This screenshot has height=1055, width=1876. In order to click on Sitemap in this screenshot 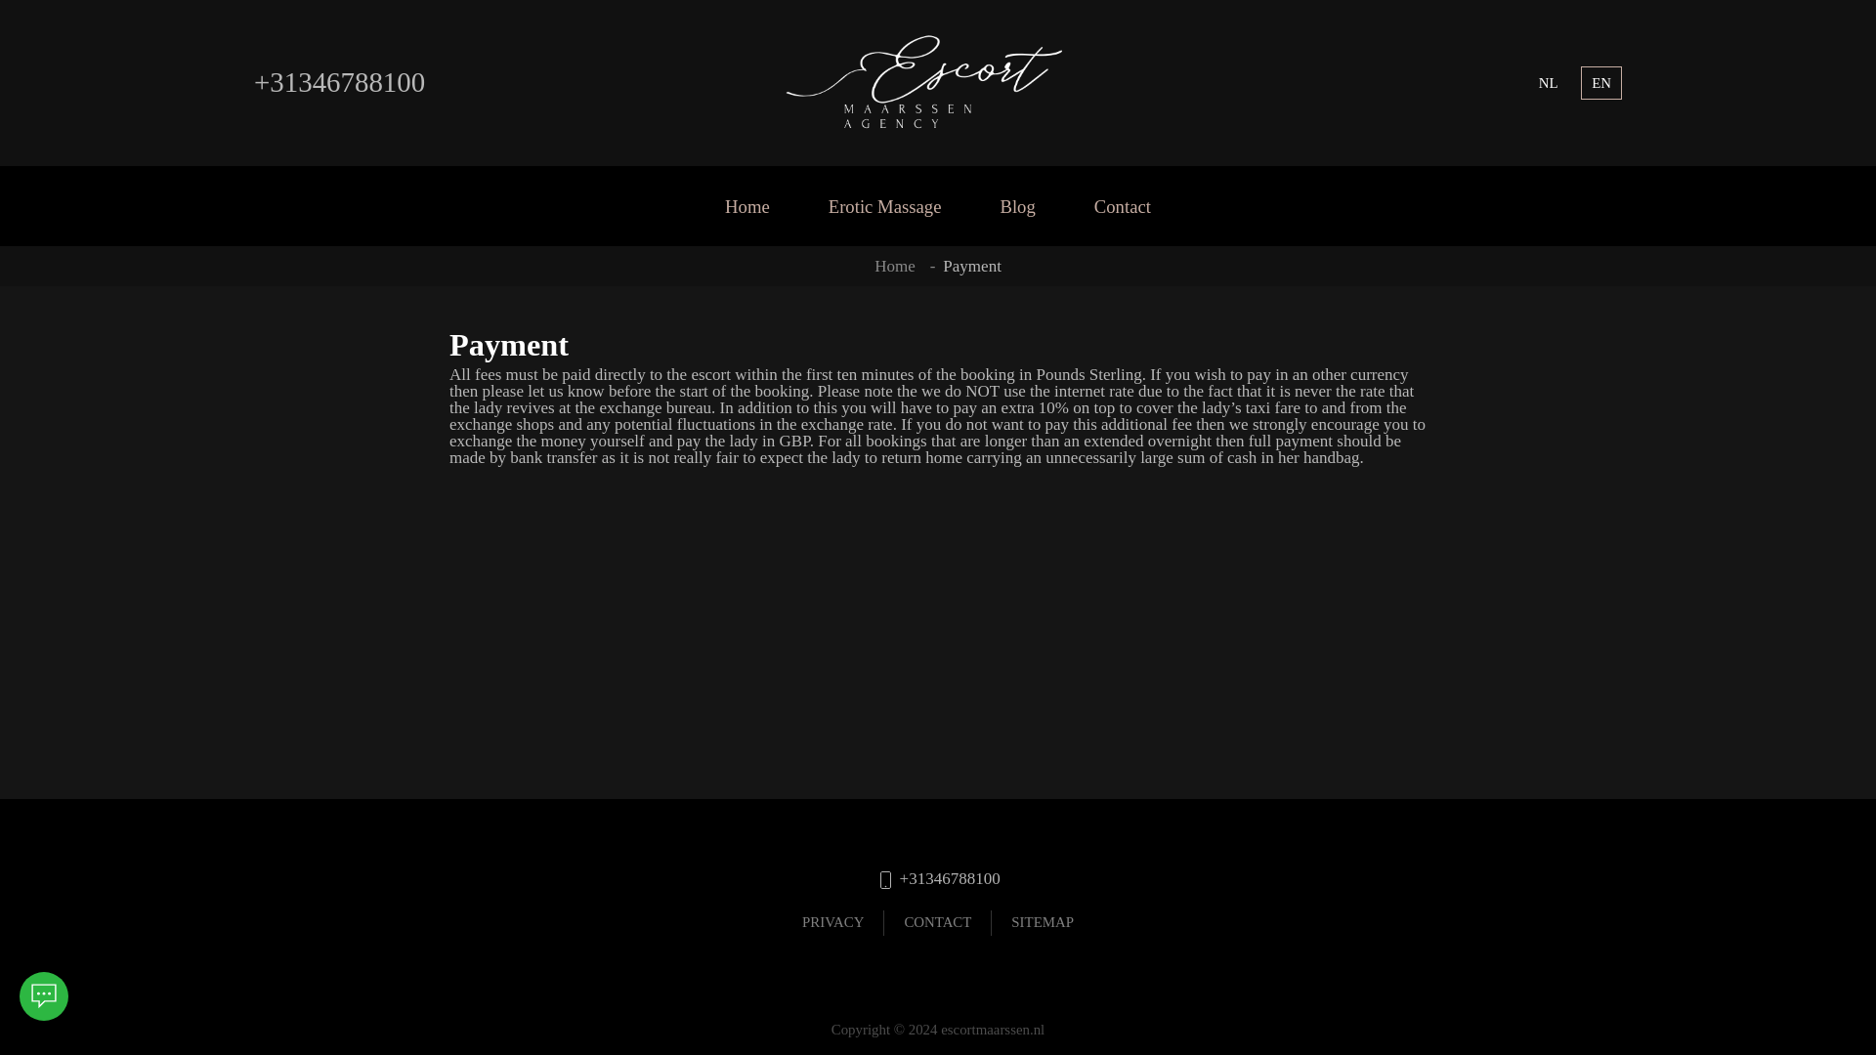, I will do `click(1042, 922)`.